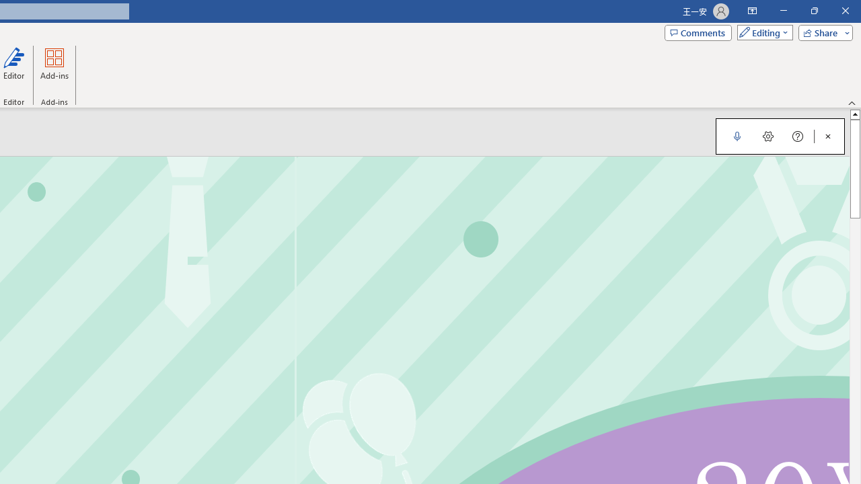 The height and width of the screenshot is (484, 861). I want to click on Class: MsoCommandBar, so click(780, 136).